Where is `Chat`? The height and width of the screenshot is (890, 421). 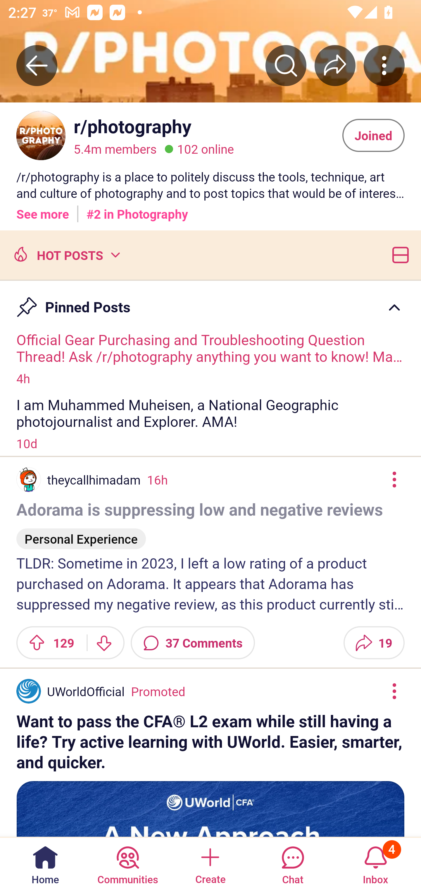
Chat is located at coordinates (293, 863).